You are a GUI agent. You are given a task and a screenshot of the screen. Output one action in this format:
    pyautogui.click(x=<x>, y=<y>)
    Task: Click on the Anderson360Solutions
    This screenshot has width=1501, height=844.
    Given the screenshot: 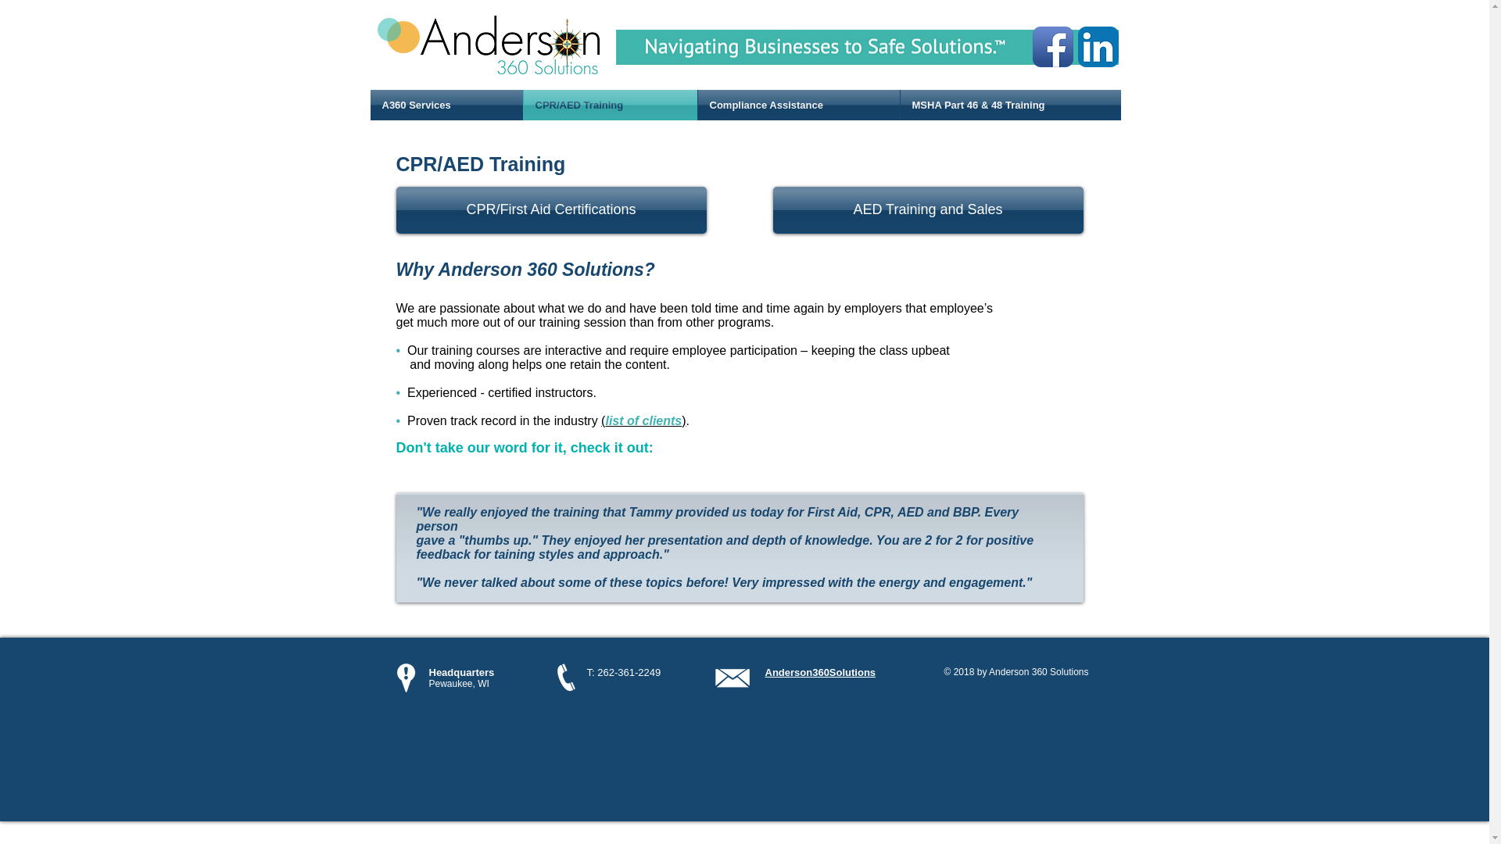 What is the action you would take?
    pyautogui.click(x=819, y=672)
    